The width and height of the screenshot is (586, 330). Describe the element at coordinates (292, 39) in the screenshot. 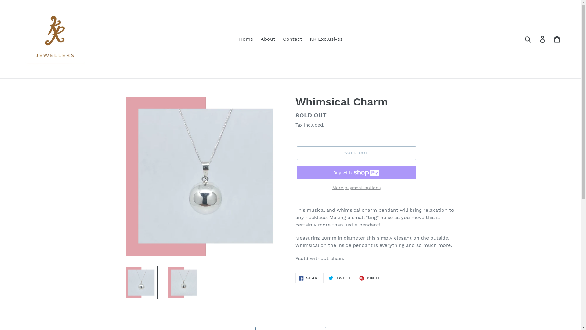

I see `Contact` at that location.